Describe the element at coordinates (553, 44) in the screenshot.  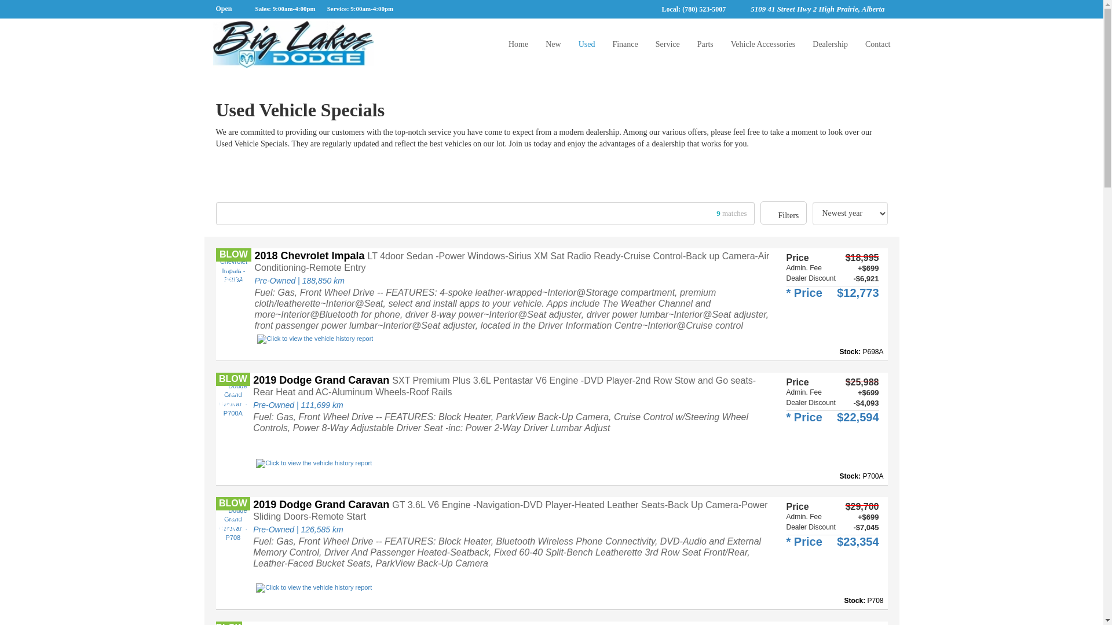
I see `New` at that location.